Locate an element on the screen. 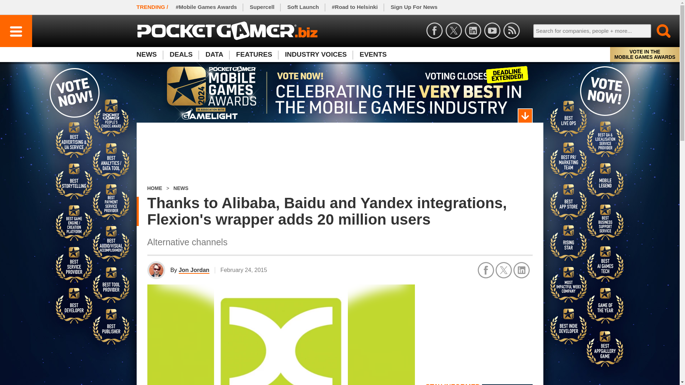  HOME is located at coordinates (154, 188).